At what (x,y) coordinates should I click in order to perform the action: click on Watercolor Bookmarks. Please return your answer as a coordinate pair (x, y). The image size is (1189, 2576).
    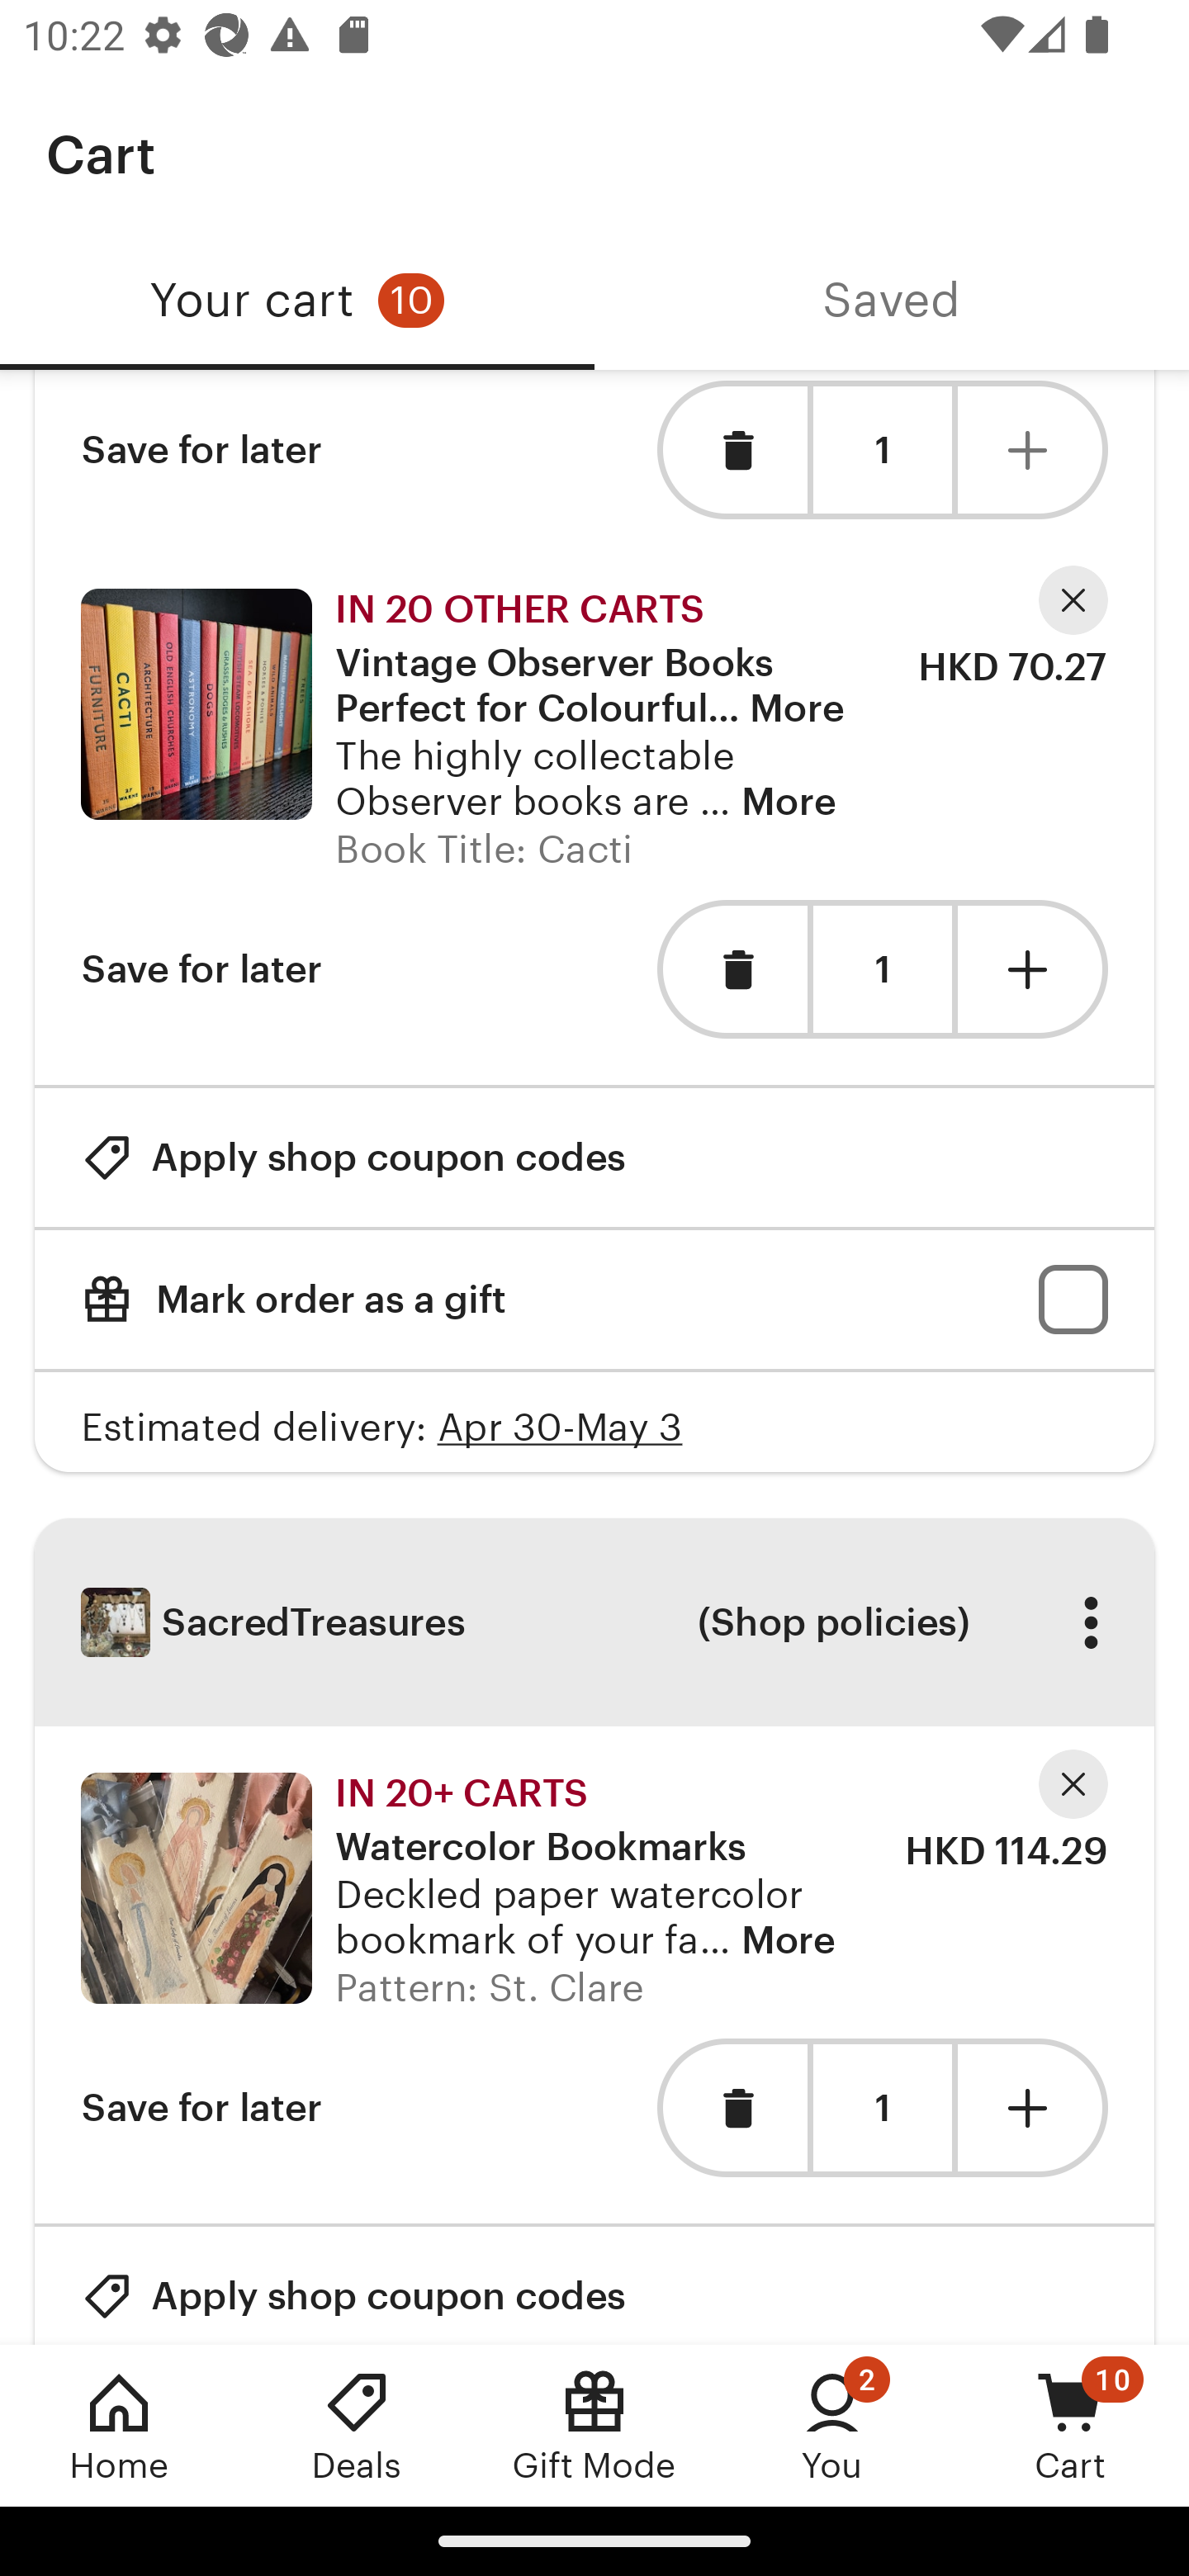
    Looking at the image, I should click on (196, 1887).